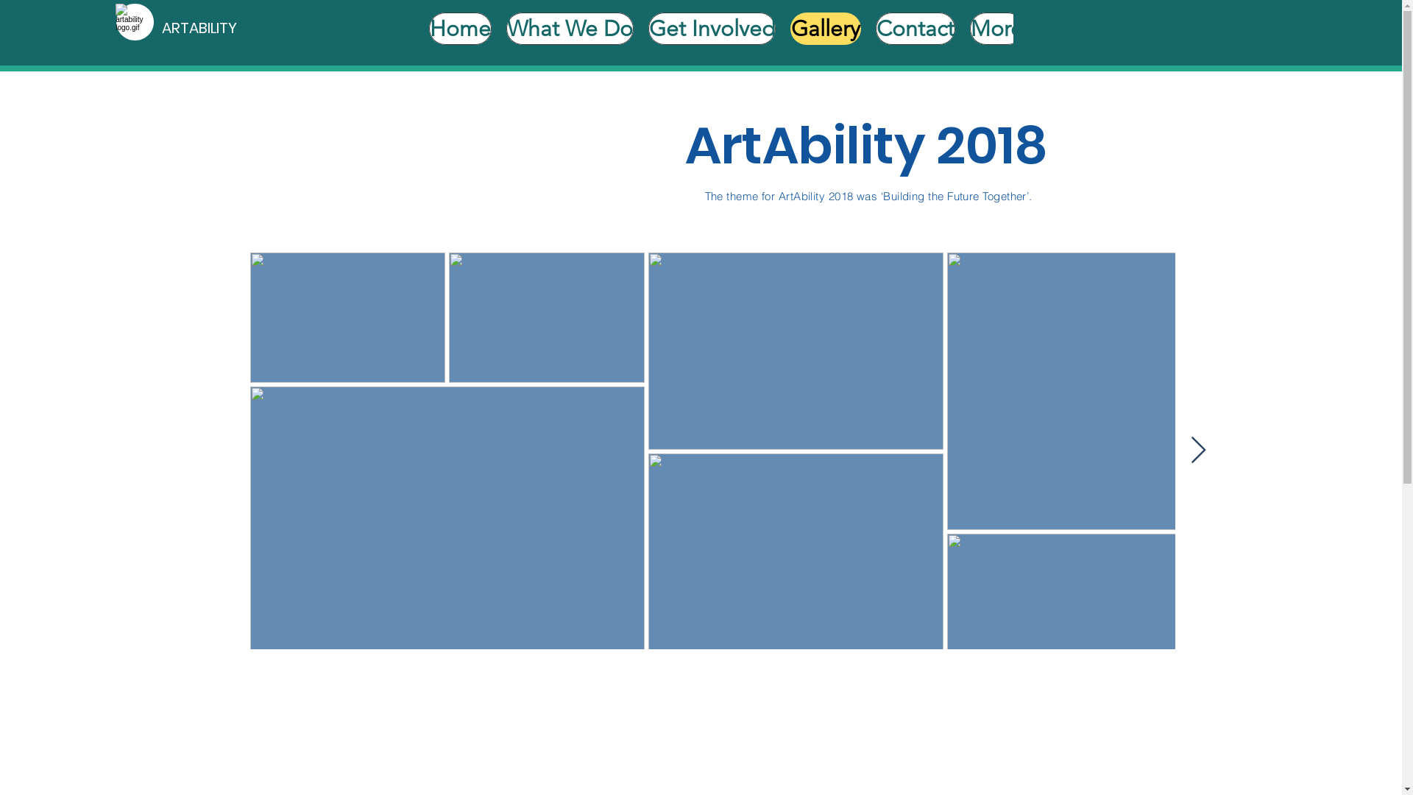  What do you see at coordinates (916, 32) in the screenshot?
I see `Contact` at bounding box center [916, 32].